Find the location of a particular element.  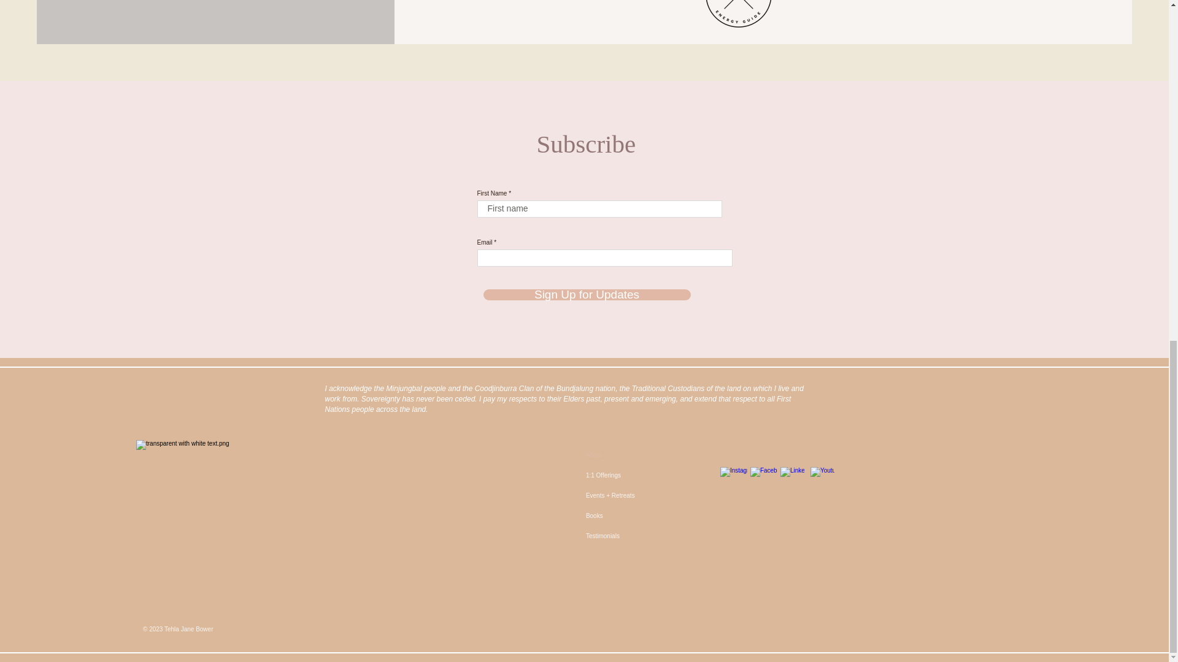

Books is located at coordinates (637, 516).